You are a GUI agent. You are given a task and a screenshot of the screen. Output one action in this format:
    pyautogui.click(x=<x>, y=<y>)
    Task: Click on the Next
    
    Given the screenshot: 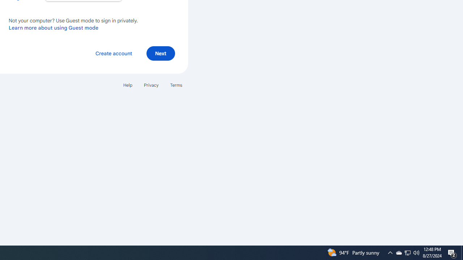 What is the action you would take?
    pyautogui.click(x=161, y=53)
    